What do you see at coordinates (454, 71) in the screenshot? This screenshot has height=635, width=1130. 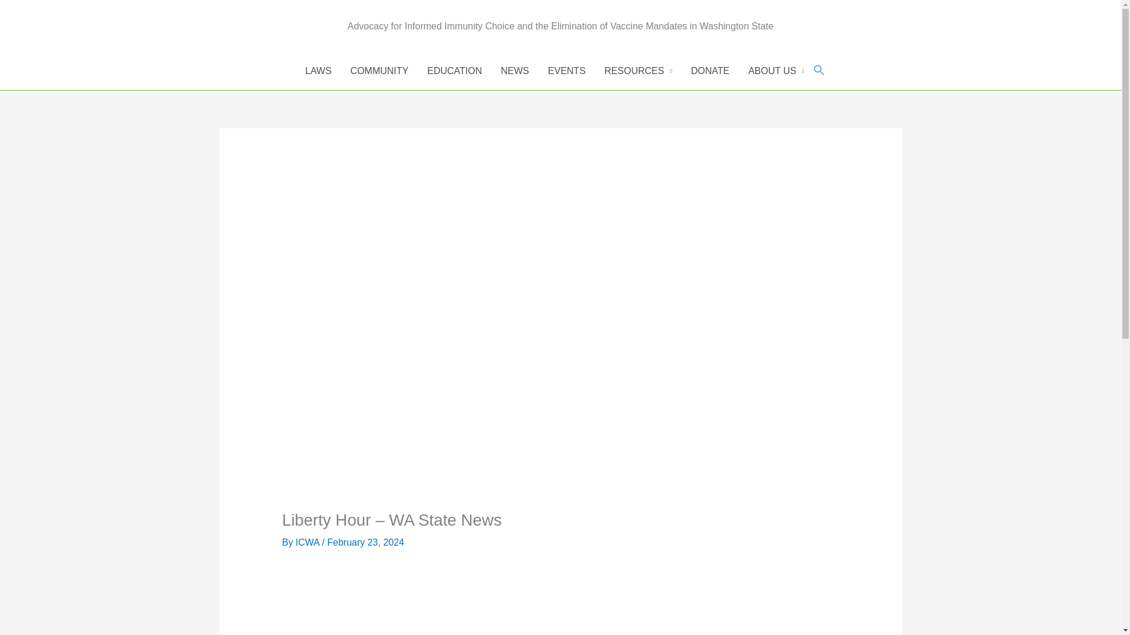 I see `EDUCATION` at bounding box center [454, 71].